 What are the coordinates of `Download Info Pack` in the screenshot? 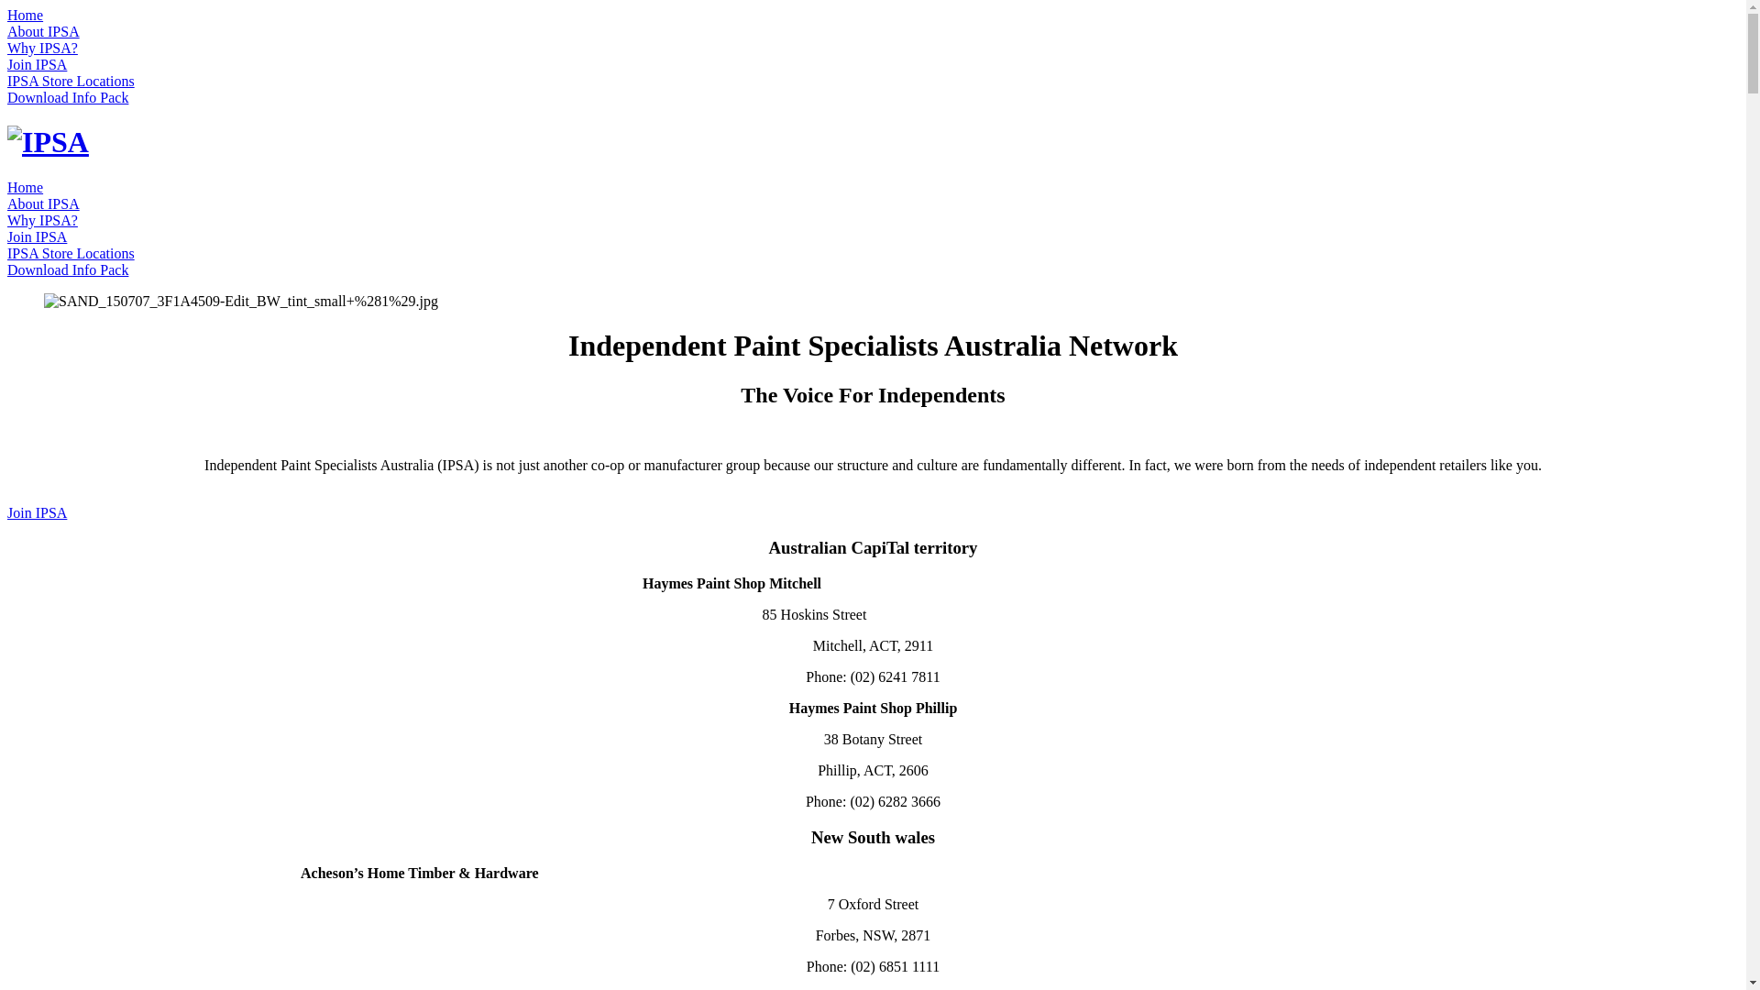 It's located at (68, 269).